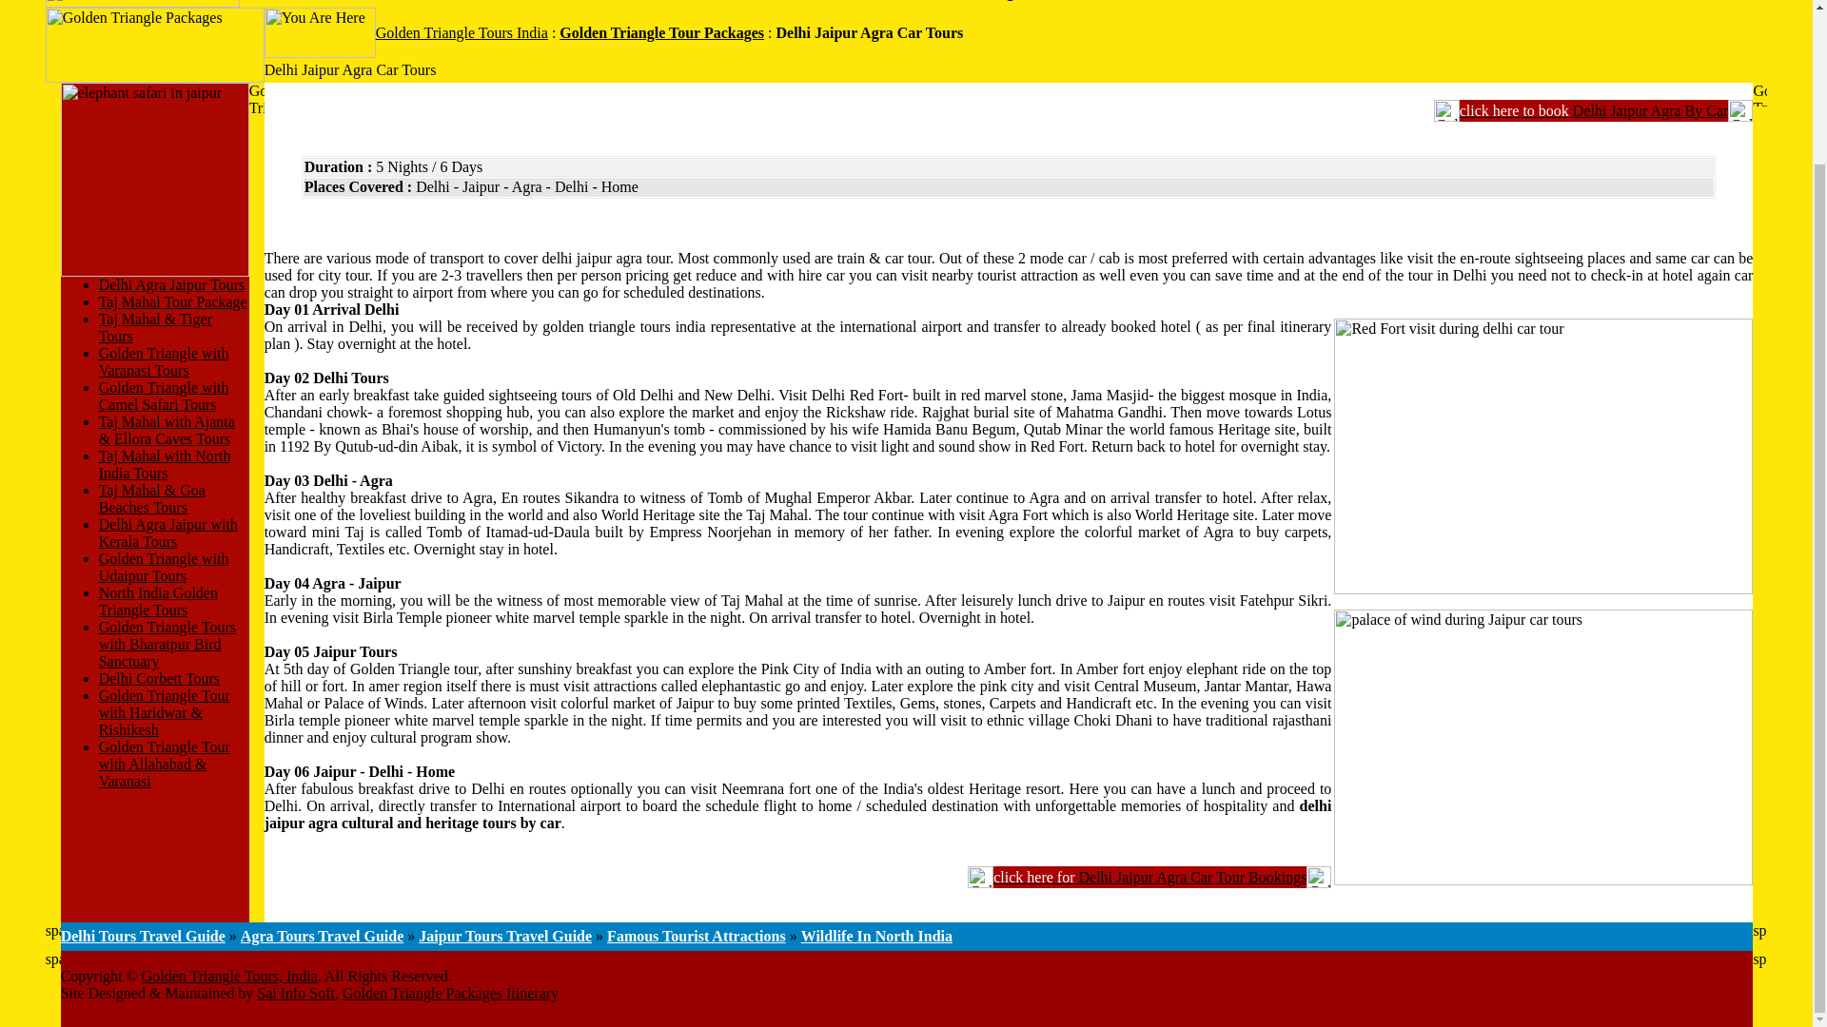 This screenshot has width=1827, height=1027. I want to click on Golden Triangle Tours with Bharatpur Bird Sanctuary, so click(167, 645).